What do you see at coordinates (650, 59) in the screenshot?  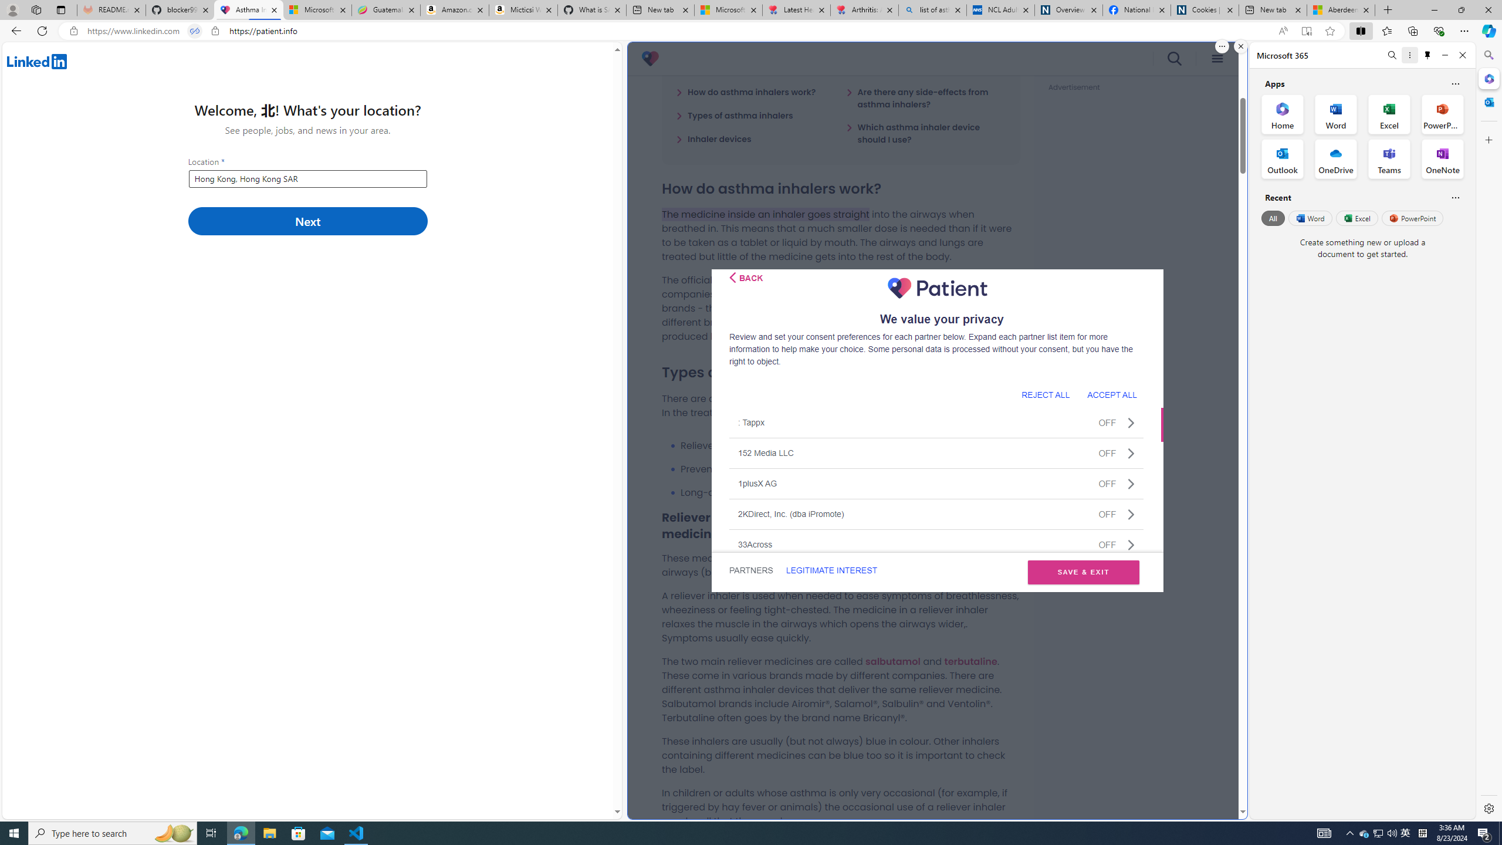 I see `Patient 3.0` at bounding box center [650, 59].